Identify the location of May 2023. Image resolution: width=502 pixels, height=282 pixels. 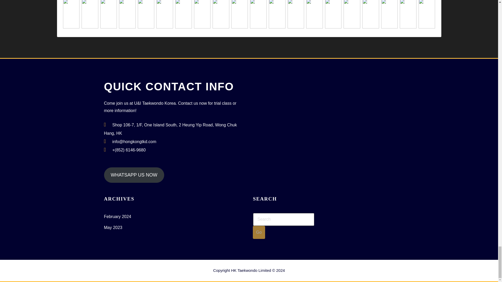
(113, 227).